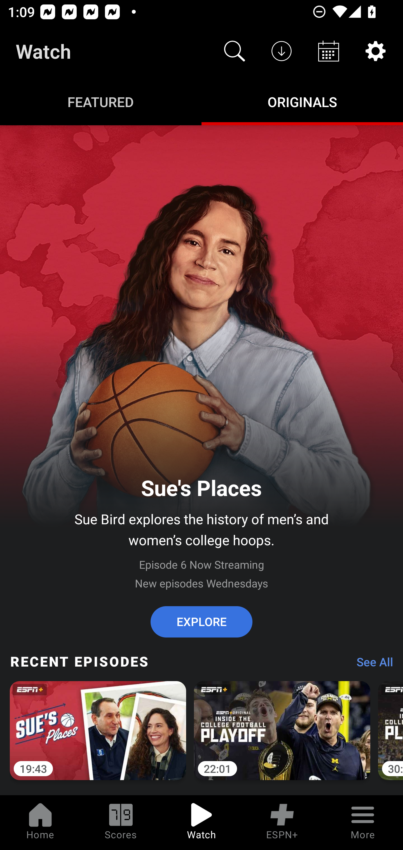  Describe the element at coordinates (40, 823) in the screenshot. I see `Home` at that location.